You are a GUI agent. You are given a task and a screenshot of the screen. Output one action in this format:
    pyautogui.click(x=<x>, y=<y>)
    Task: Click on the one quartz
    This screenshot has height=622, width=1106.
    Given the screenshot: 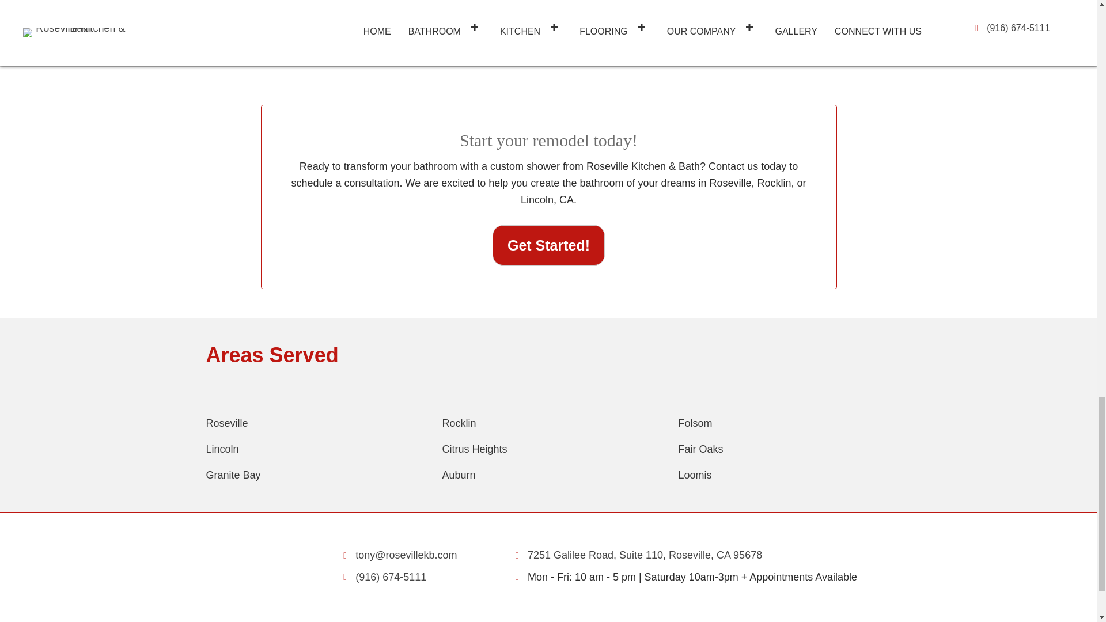 What is the action you would take?
    pyautogui.click(x=488, y=21)
    